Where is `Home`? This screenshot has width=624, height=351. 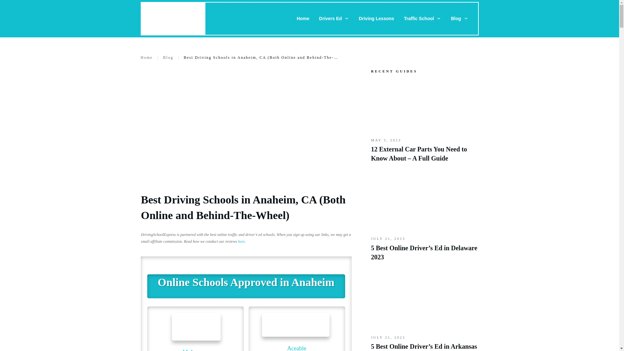
Home is located at coordinates (146, 58).